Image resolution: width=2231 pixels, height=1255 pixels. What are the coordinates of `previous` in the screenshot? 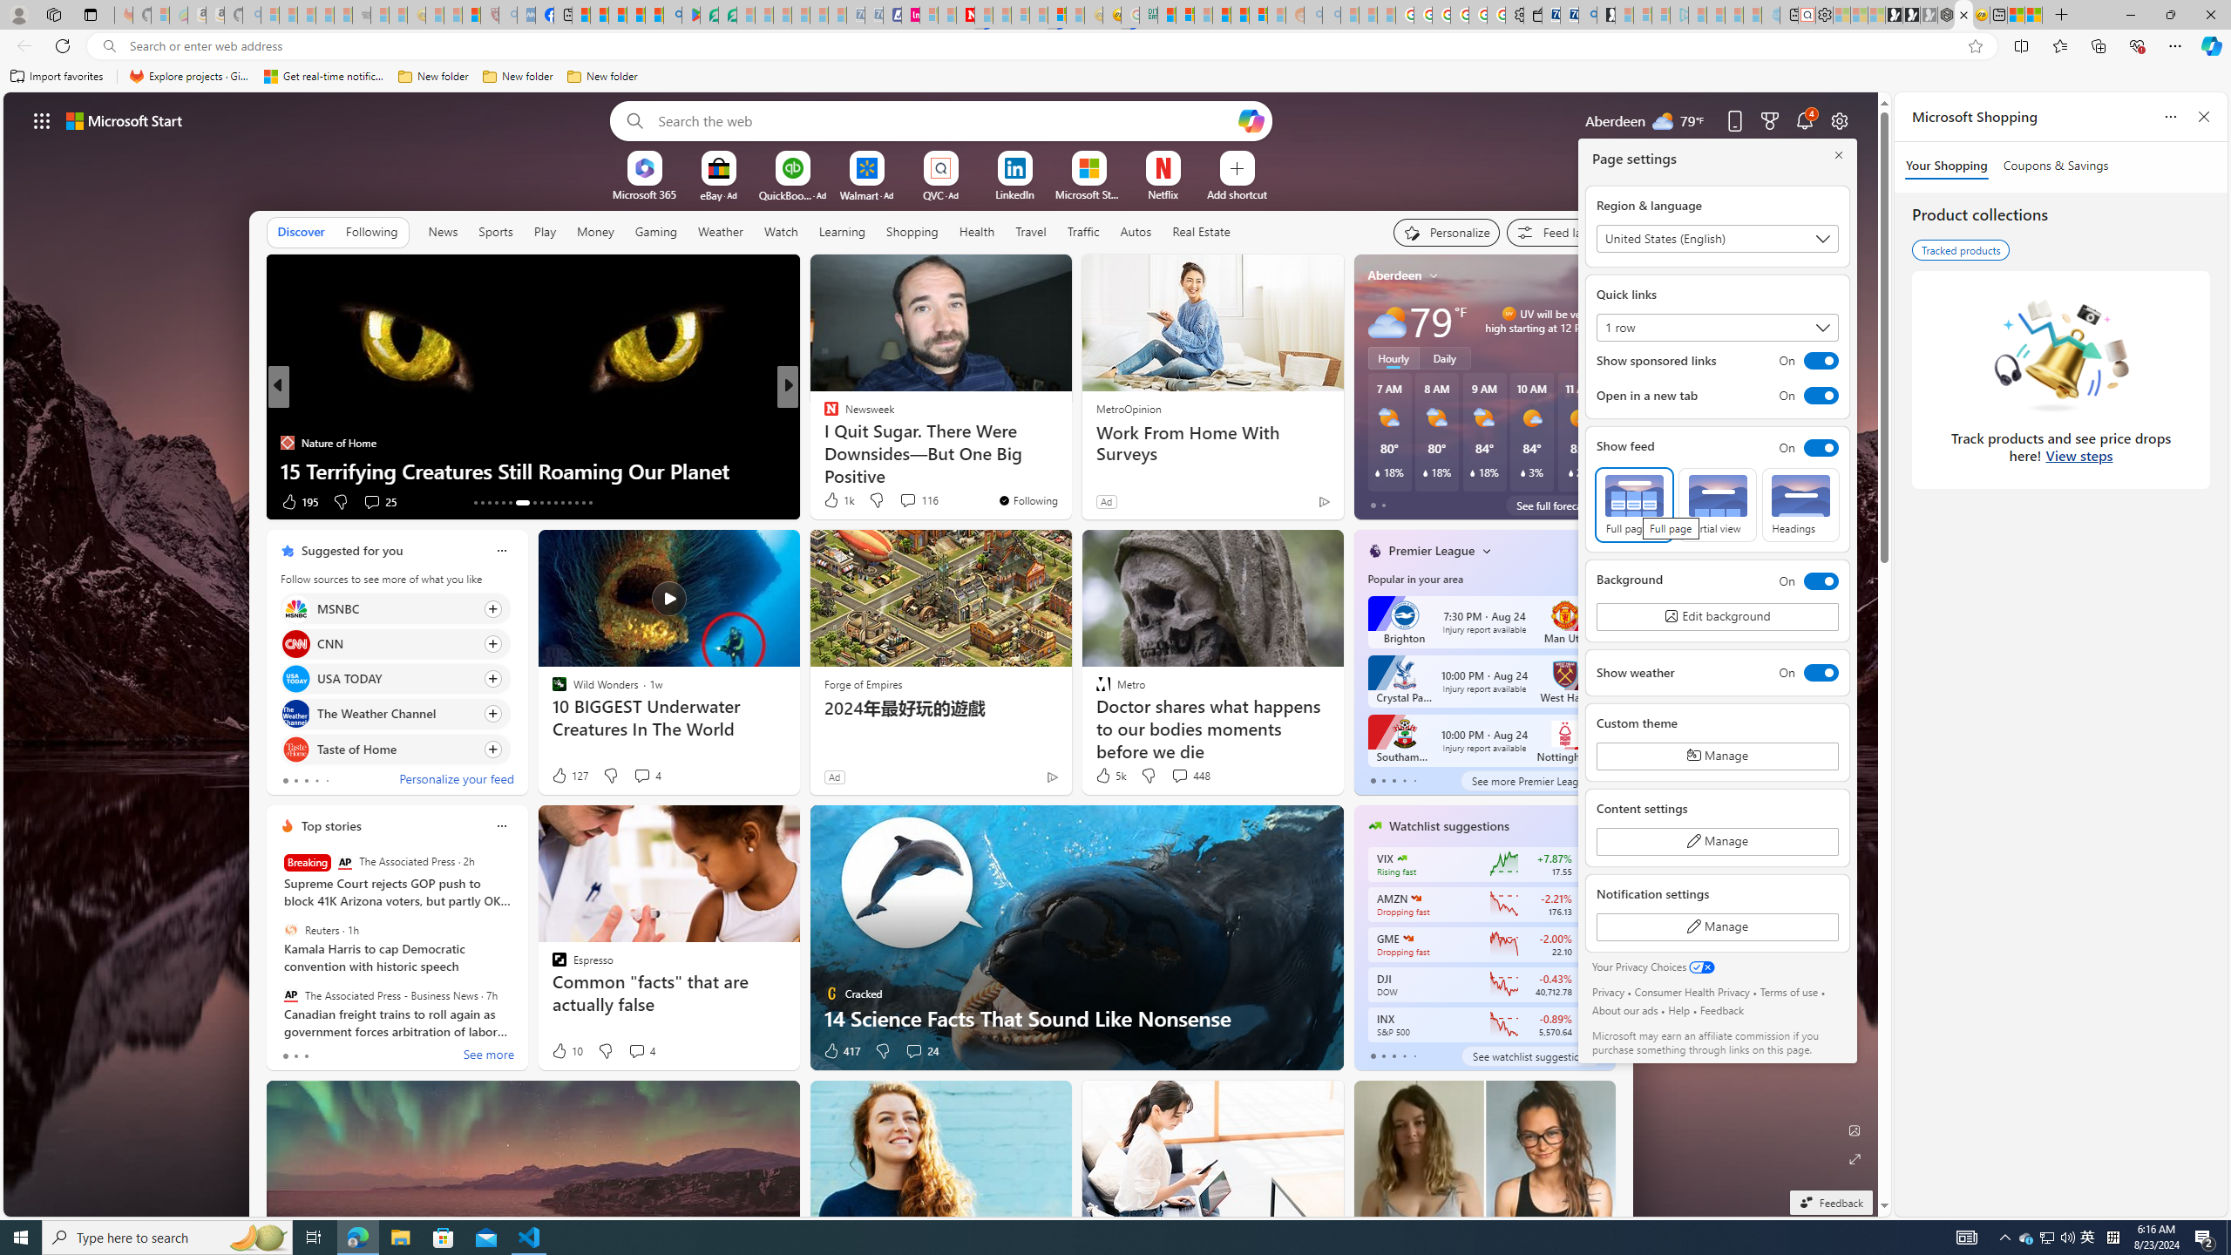 It's located at (1361, 386).